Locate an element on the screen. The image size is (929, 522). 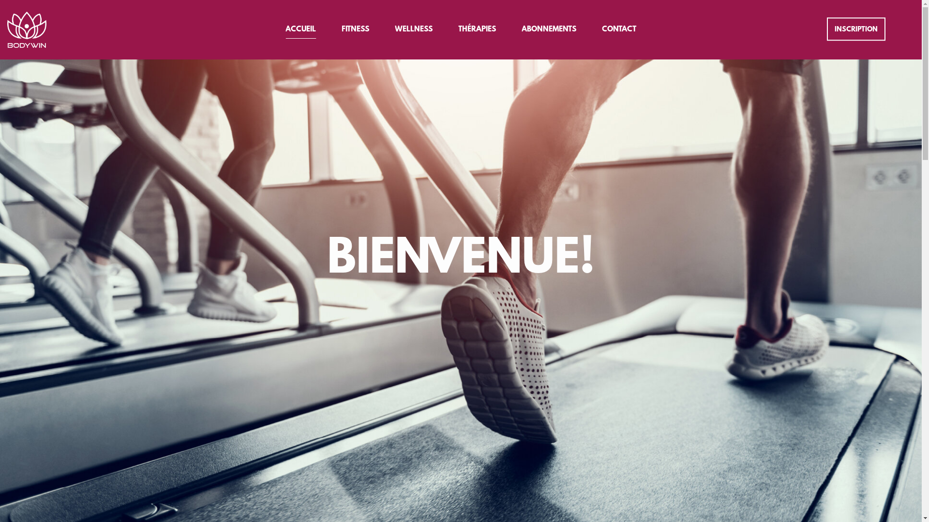
INSCRIPTION is located at coordinates (856, 29).